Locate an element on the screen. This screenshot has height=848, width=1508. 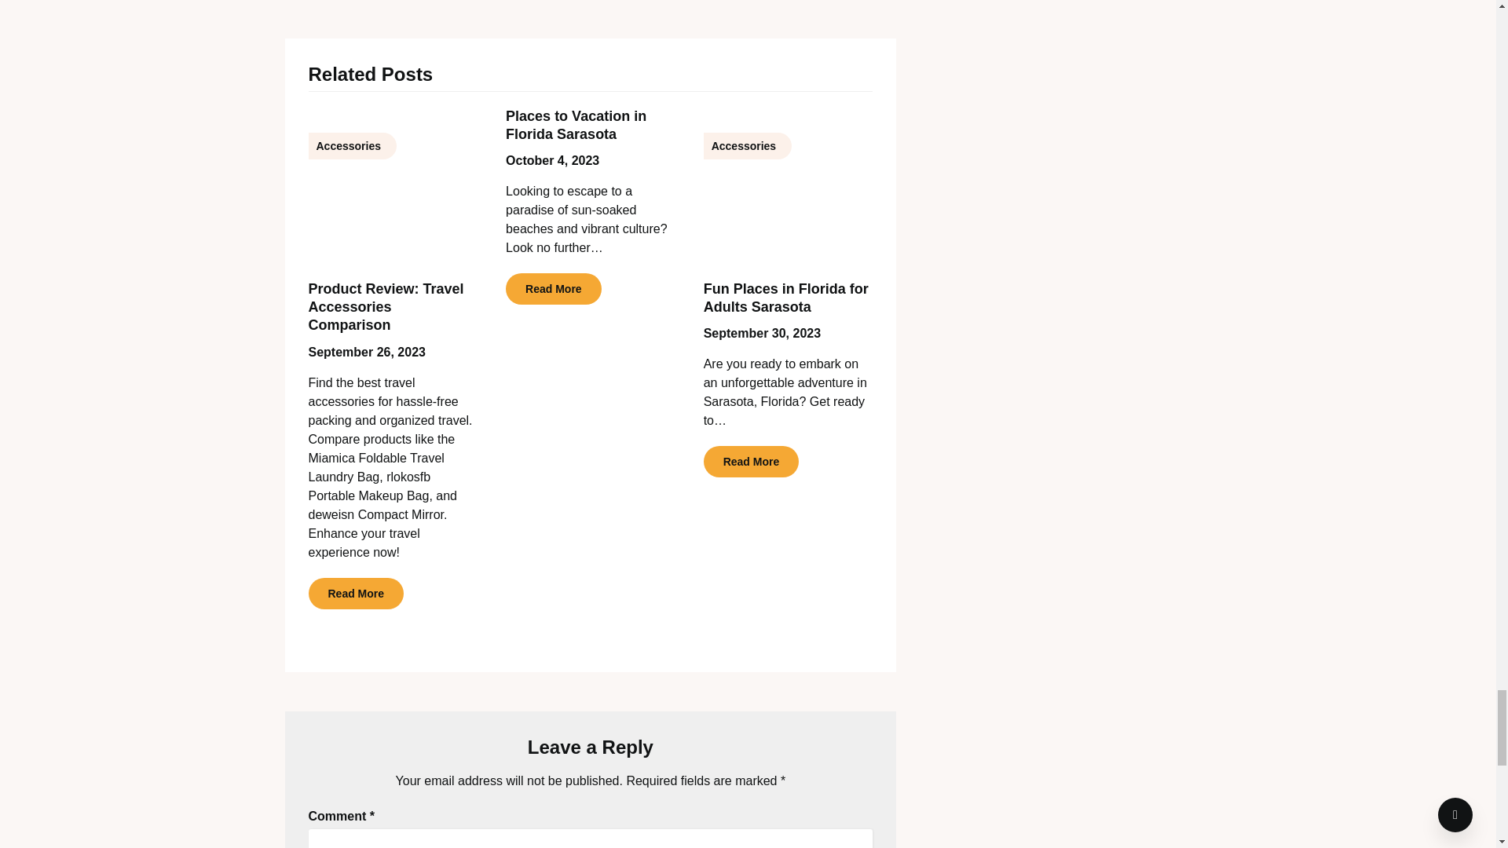
October 4, 2023 is located at coordinates (551, 160).